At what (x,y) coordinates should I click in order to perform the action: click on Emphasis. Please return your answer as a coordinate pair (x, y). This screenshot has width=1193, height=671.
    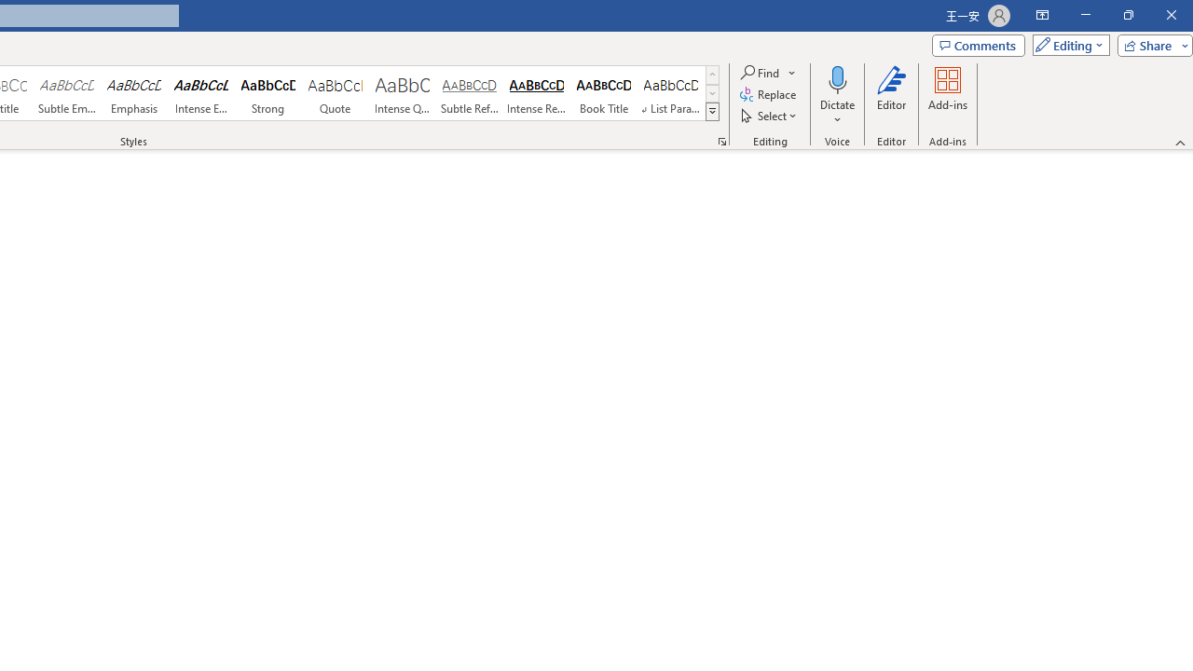
    Looking at the image, I should click on (134, 93).